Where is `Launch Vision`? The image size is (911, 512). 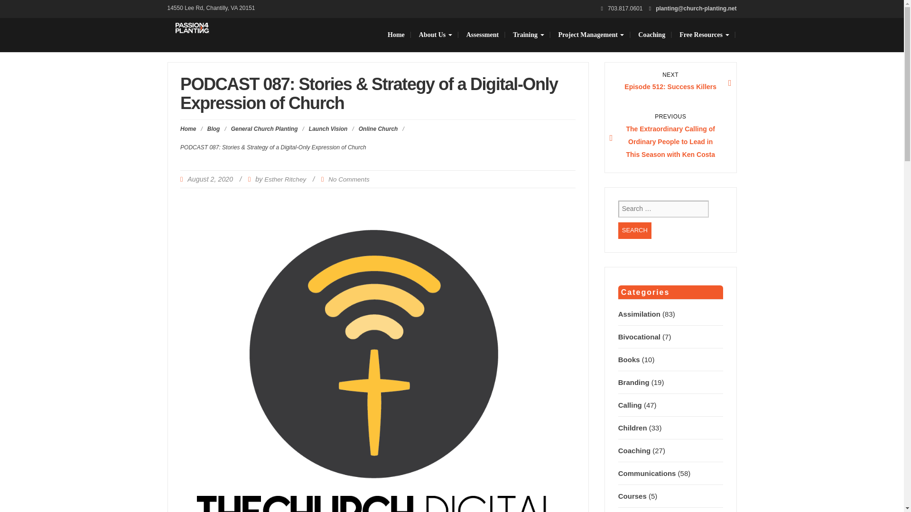
Launch Vision is located at coordinates (328, 128).